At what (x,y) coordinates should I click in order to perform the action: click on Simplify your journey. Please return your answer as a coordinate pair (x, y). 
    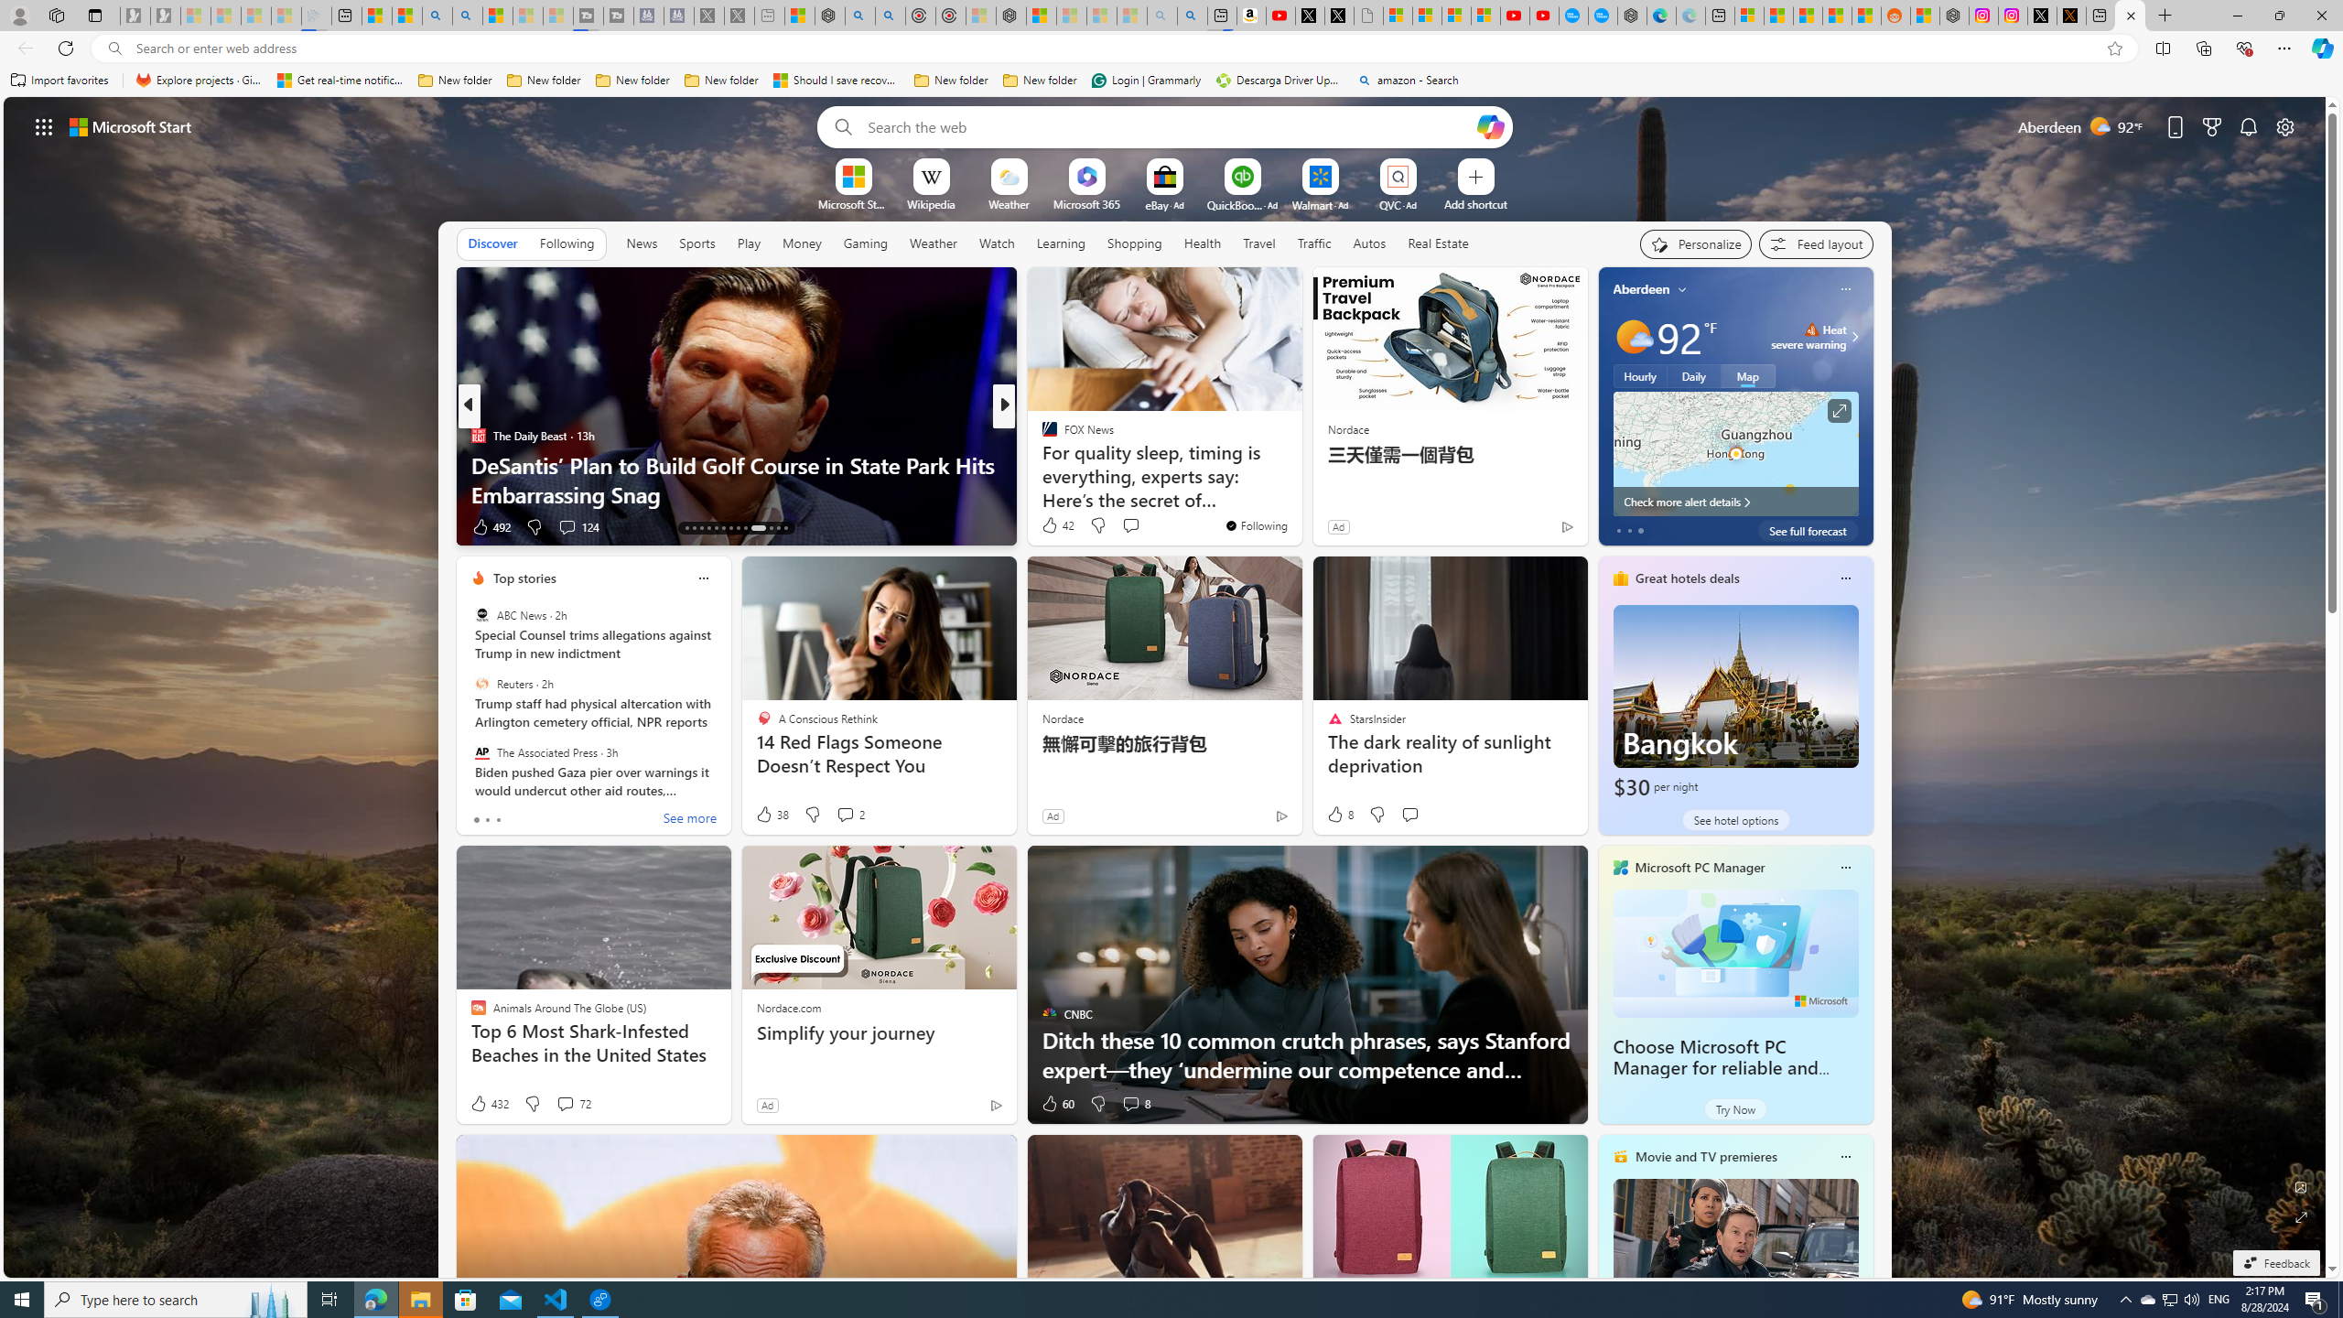
    Looking at the image, I should click on (879, 1032).